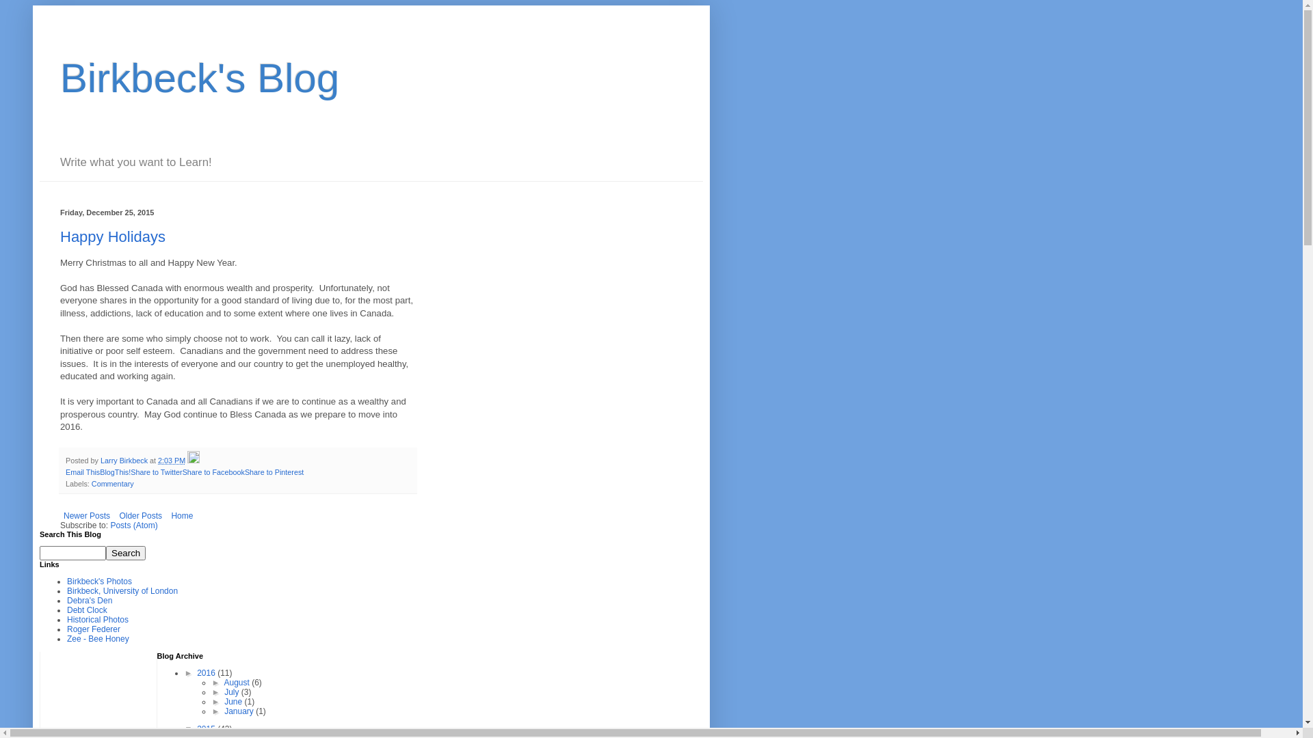 This screenshot has width=1313, height=738. Describe the element at coordinates (83, 472) in the screenshot. I see `Email This` at that location.